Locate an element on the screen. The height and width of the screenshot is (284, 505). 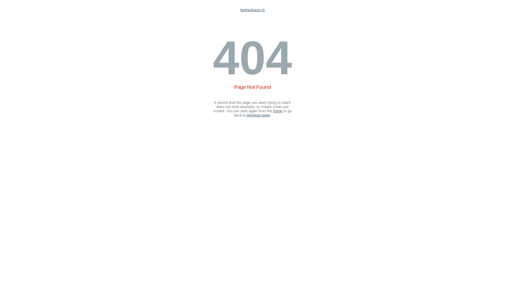
home is located at coordinates (278, 111).